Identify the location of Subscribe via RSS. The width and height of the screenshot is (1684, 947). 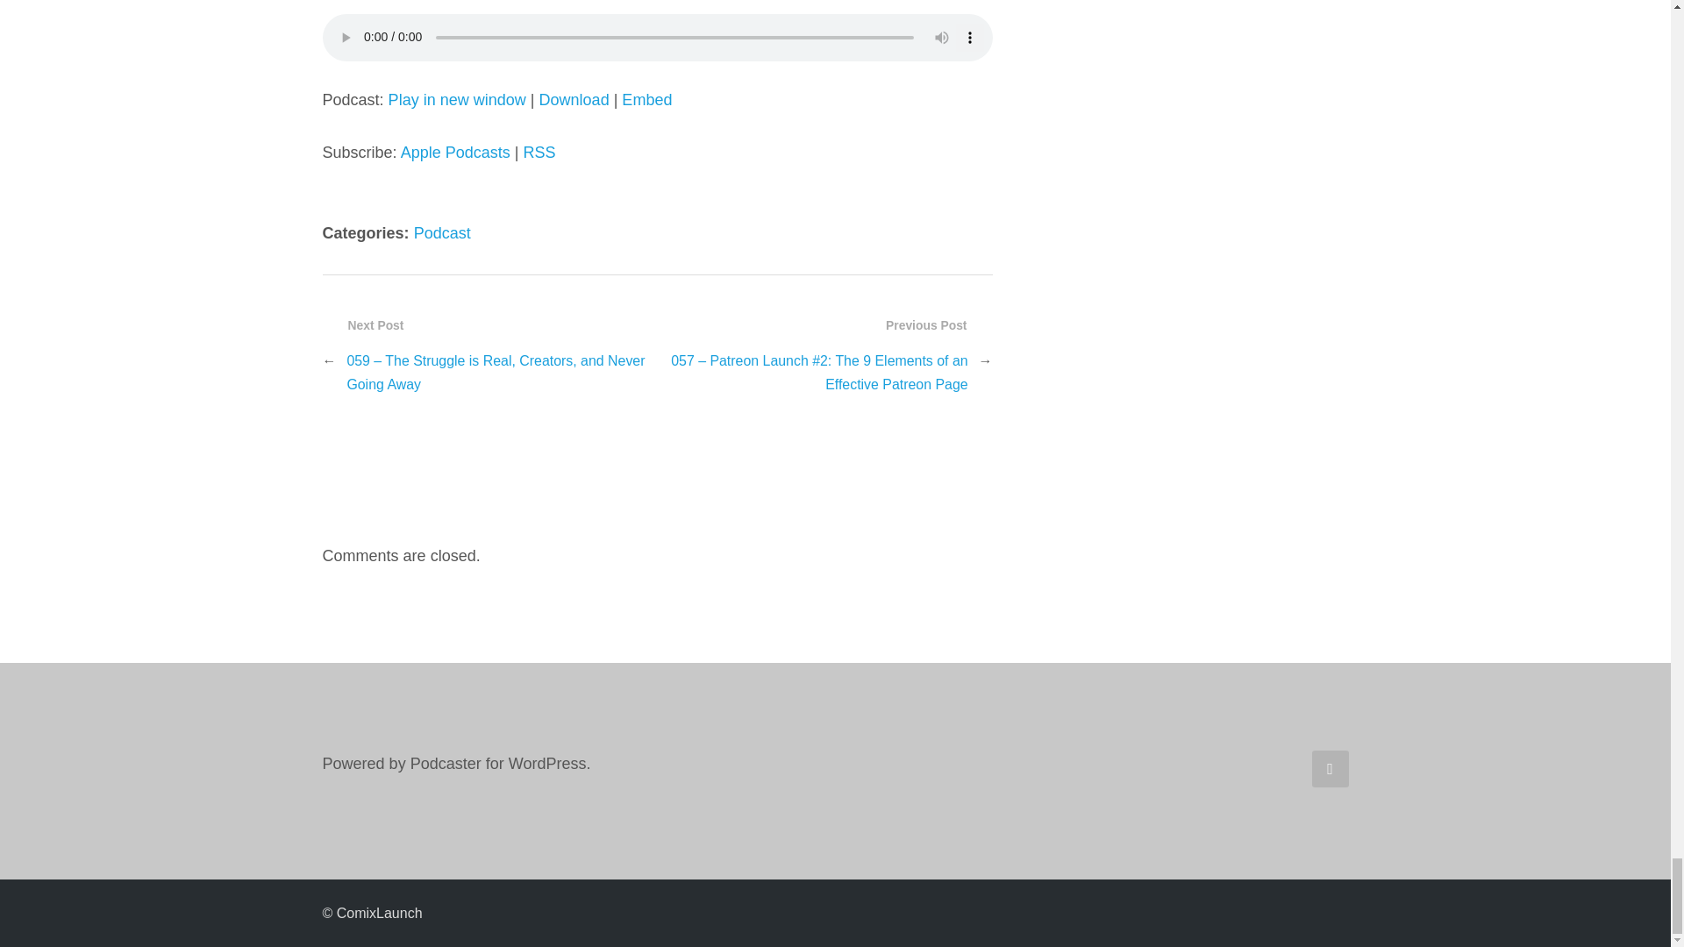
(539, 153).